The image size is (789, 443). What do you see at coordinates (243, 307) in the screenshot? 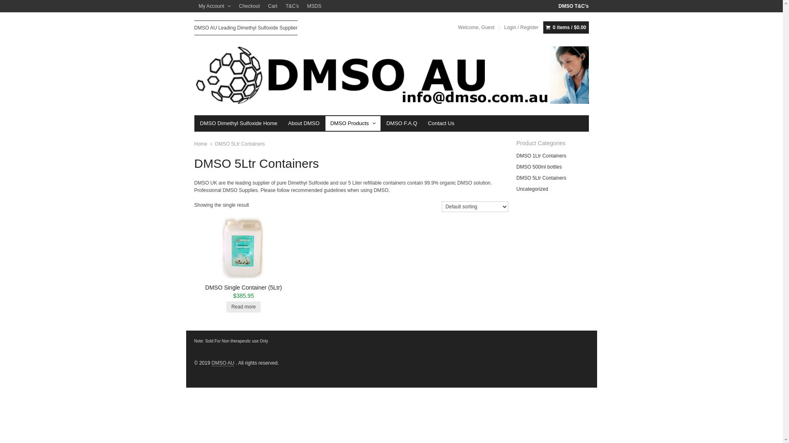
I see `Read more` at bounding box center [243, 307].